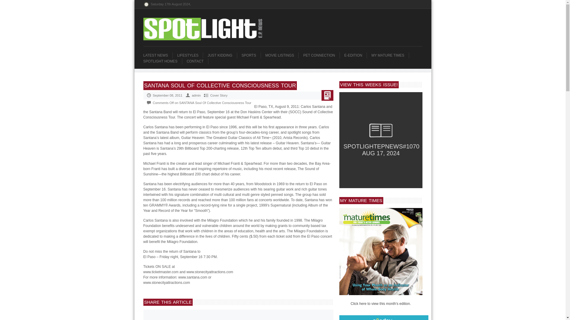 This screenshot has width=570, height=320. What do you see at coordinates (390, 55) in the screenshot?
I see `MY MATURE TIMES` at bounding box center [390, 55].